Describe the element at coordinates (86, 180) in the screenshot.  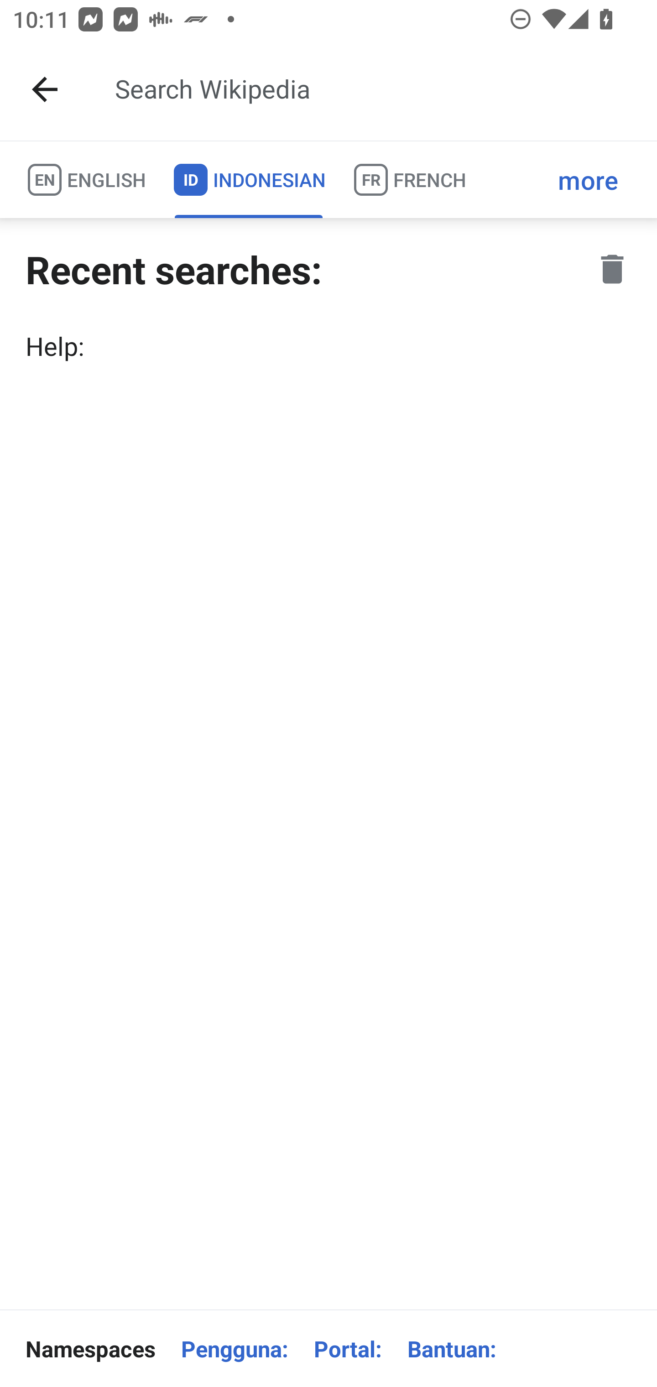
I see `EN ENGLISH` at that location.